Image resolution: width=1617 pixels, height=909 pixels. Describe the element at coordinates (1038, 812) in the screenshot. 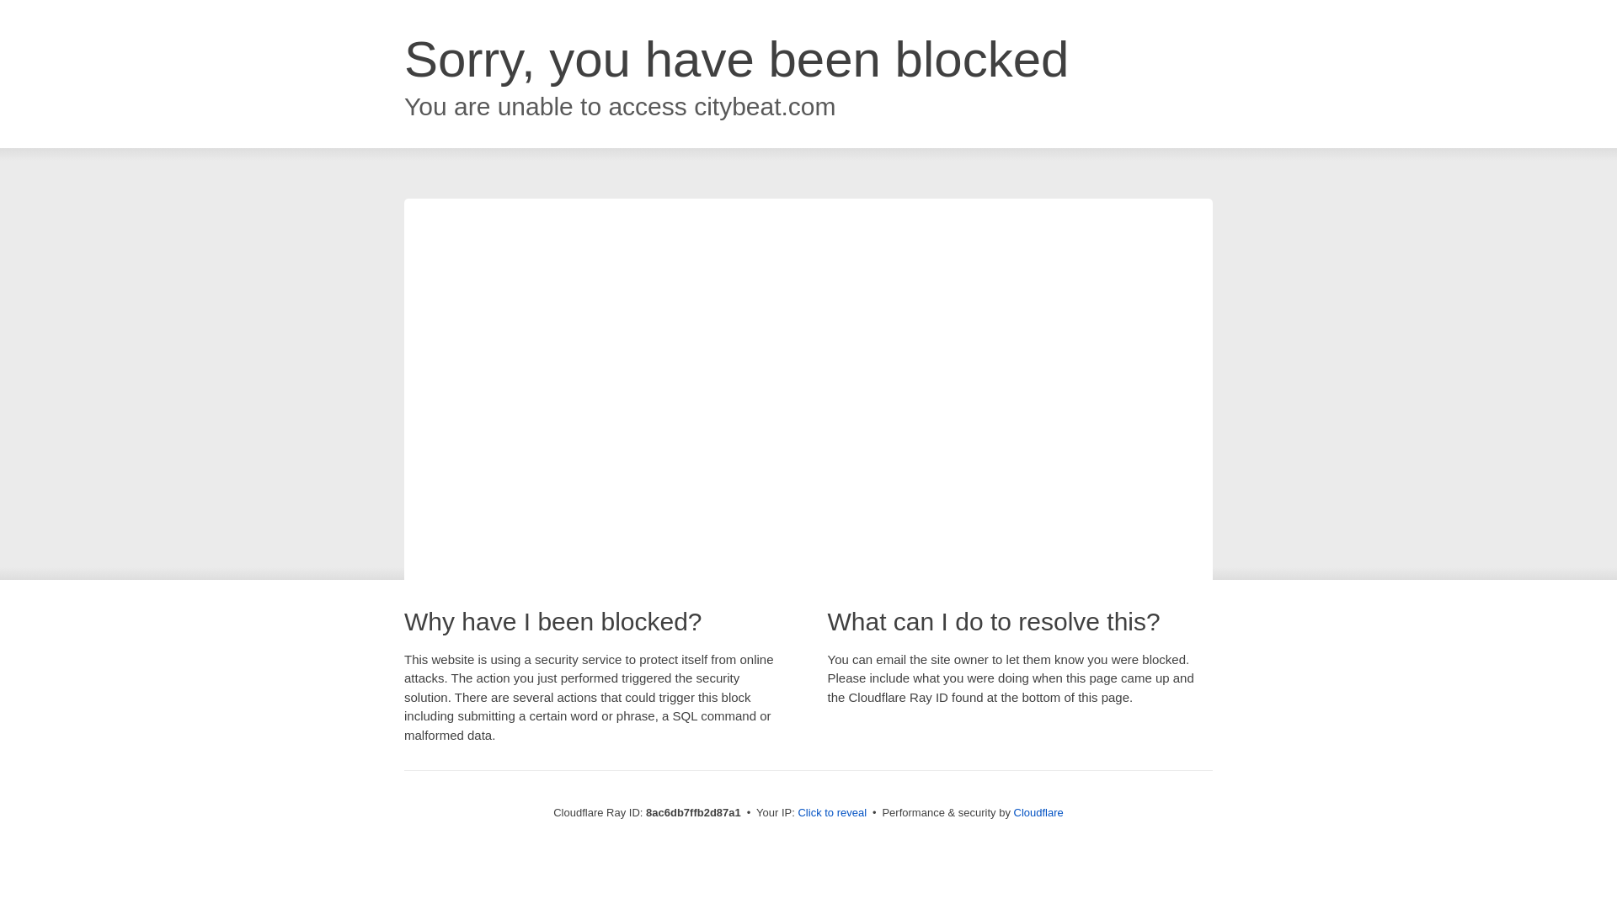

I see `Cloudflare` at that location.